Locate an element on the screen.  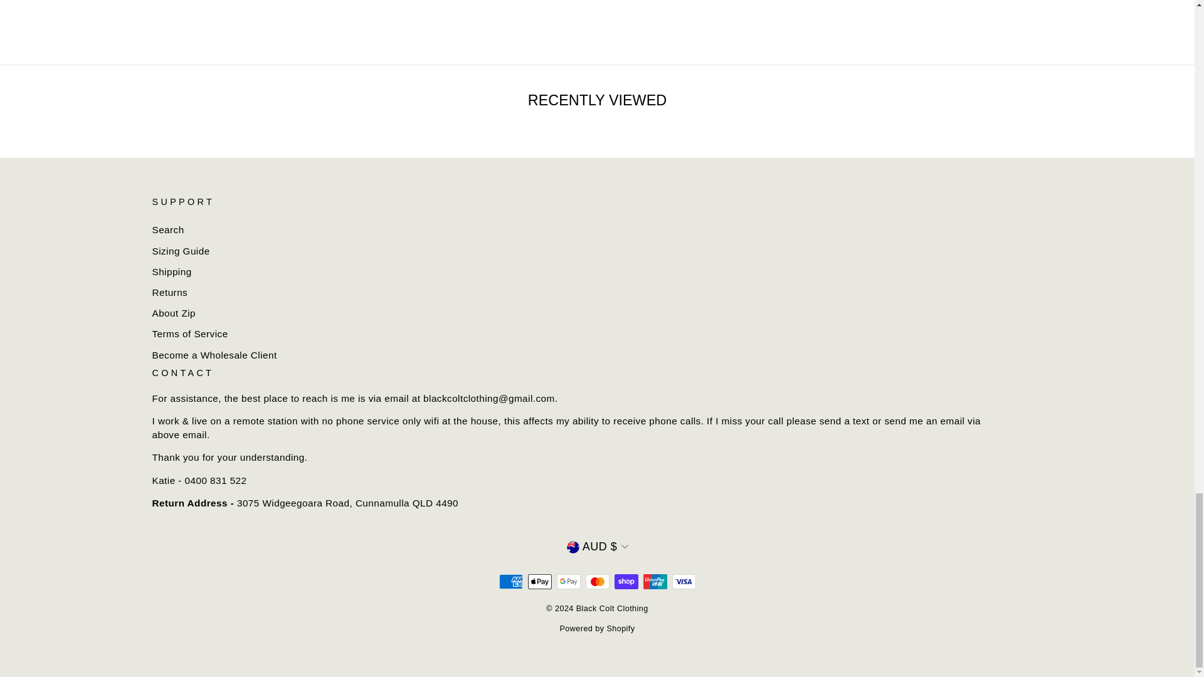
Visa is located at coordinates (684, 581).